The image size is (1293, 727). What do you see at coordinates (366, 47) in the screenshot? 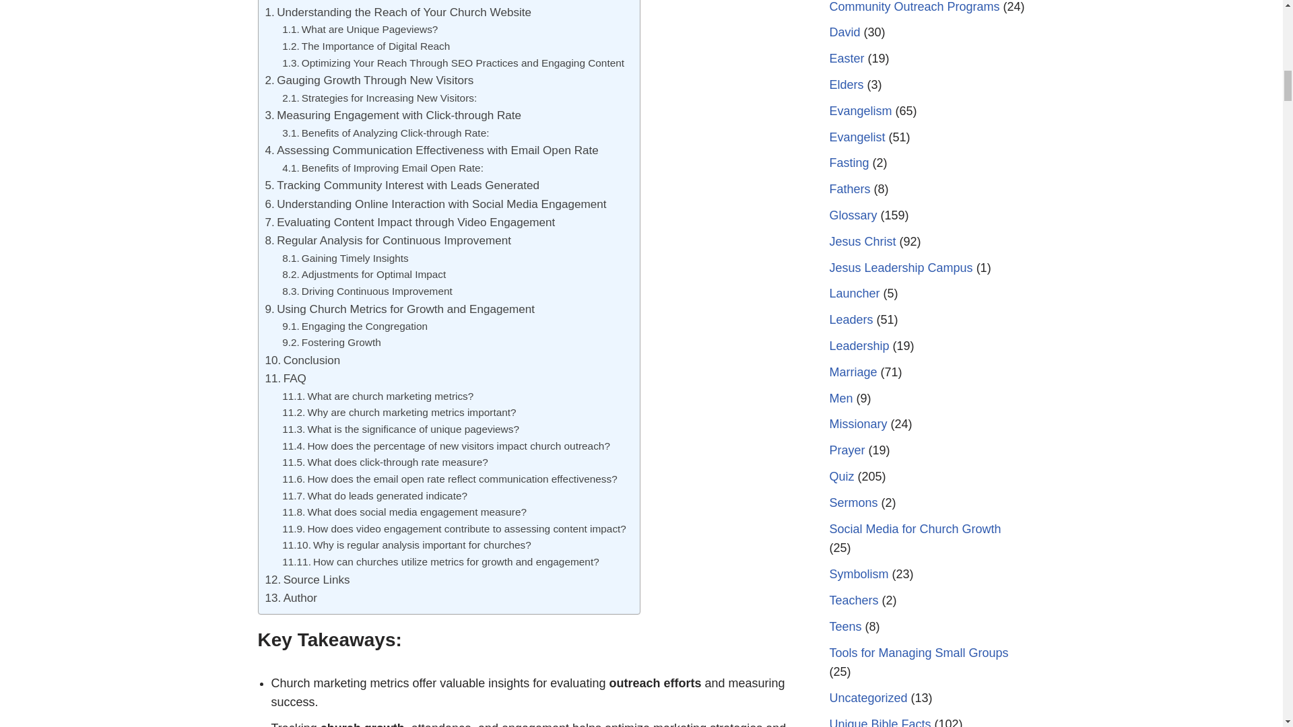
I see `The Importance of Digital Reach` at bounding box center [366, 47].